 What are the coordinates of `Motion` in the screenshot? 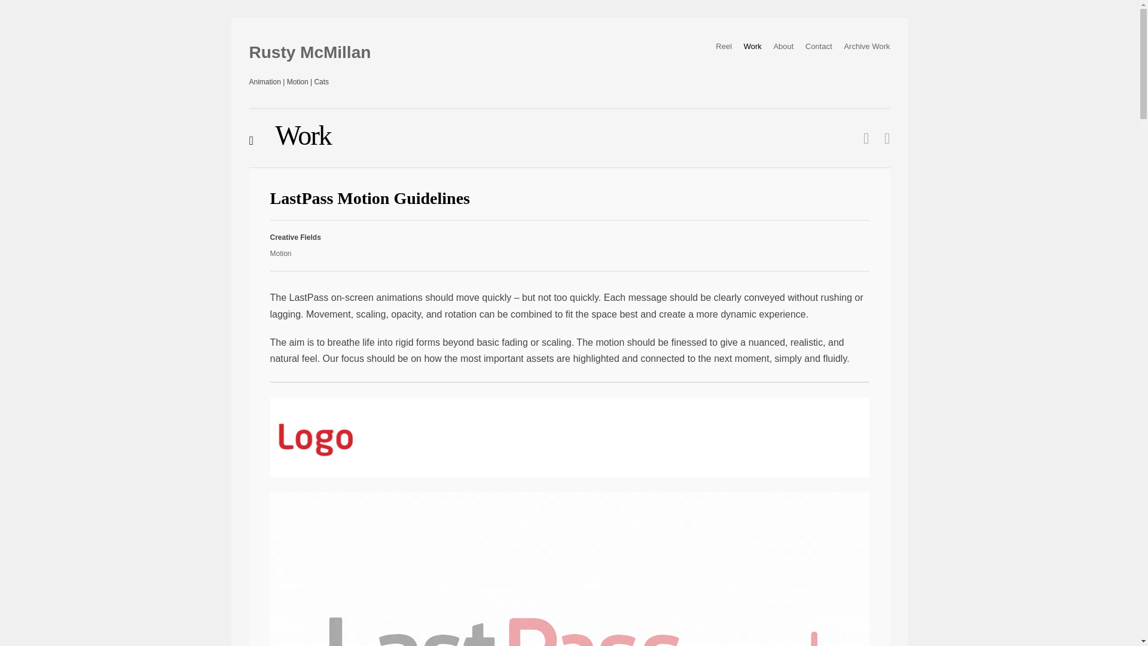 It's located at (280, 253).